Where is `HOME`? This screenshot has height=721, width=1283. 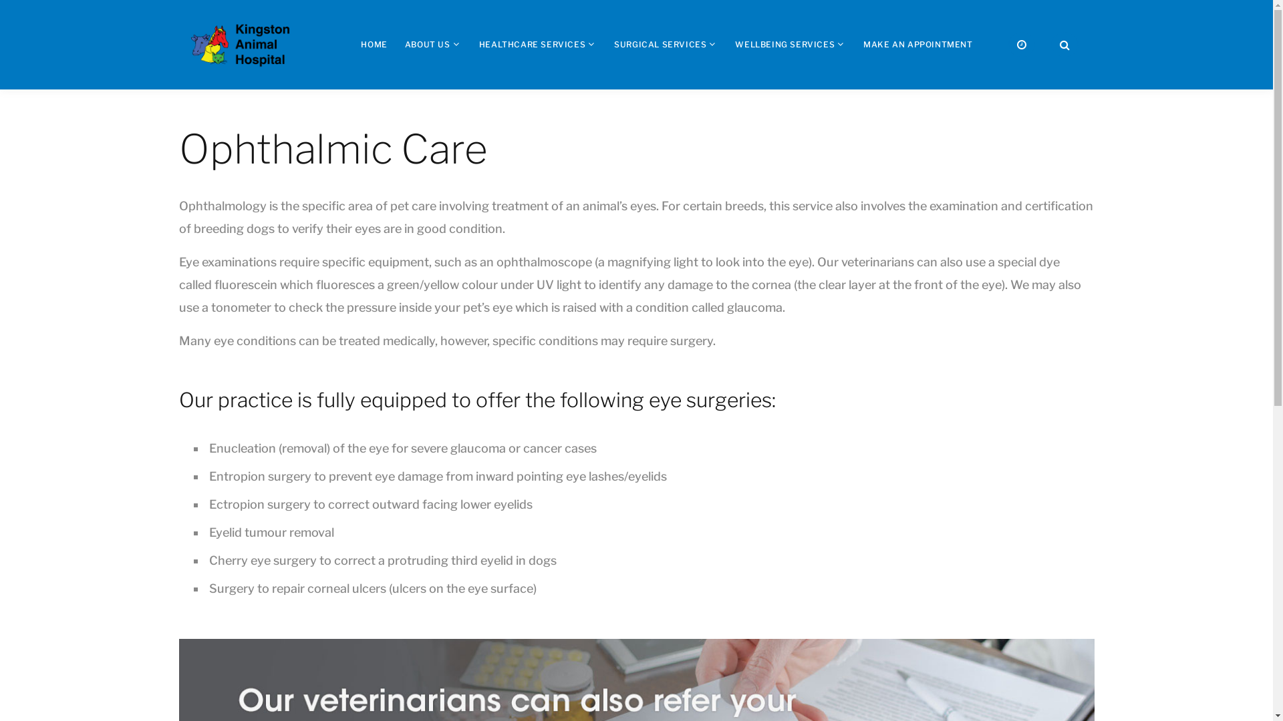 HOME is located at coordinates (374, 44).